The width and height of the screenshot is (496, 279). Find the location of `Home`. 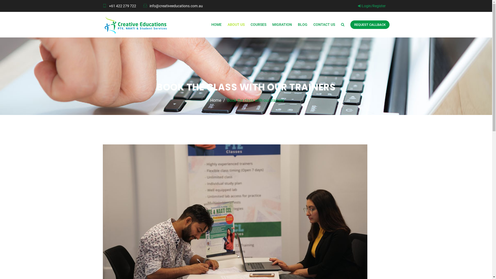

Home is located at coordinates (216, 100).